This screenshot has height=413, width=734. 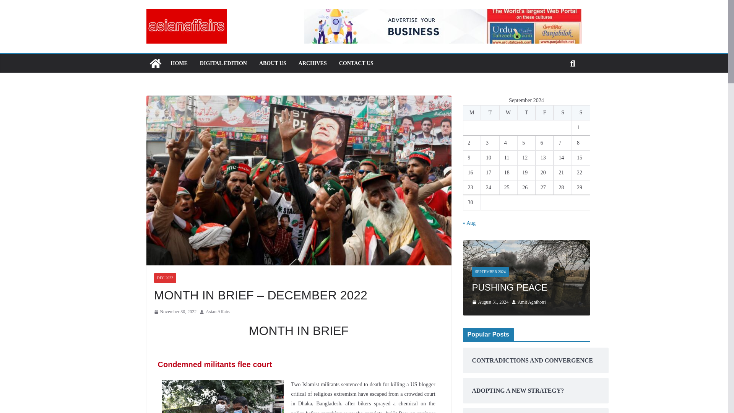 I want to click on Friday, so click(x=545, y=112).